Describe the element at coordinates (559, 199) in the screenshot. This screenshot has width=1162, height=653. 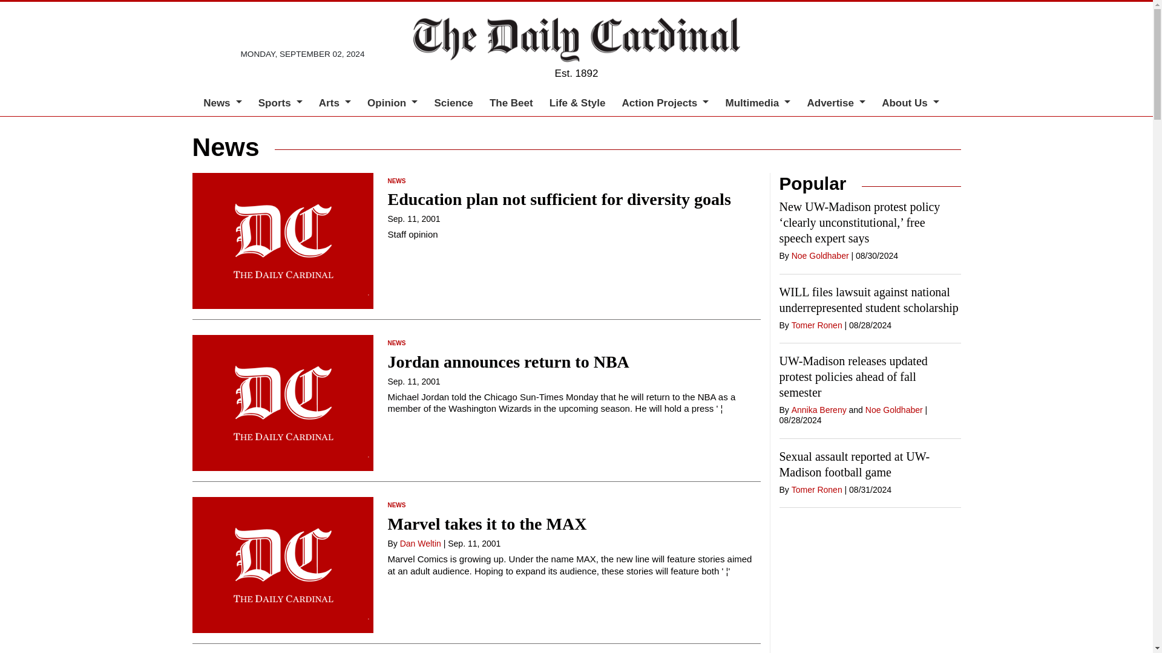
I see `Education plan not sufficient for diversity goals` at that location.